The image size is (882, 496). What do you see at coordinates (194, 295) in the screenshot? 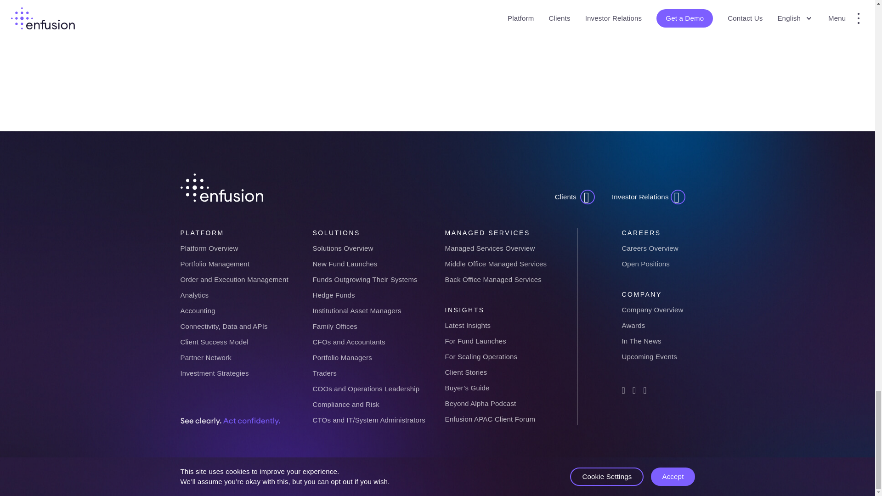
I see `Analytics` at bounding box center [194, 295].